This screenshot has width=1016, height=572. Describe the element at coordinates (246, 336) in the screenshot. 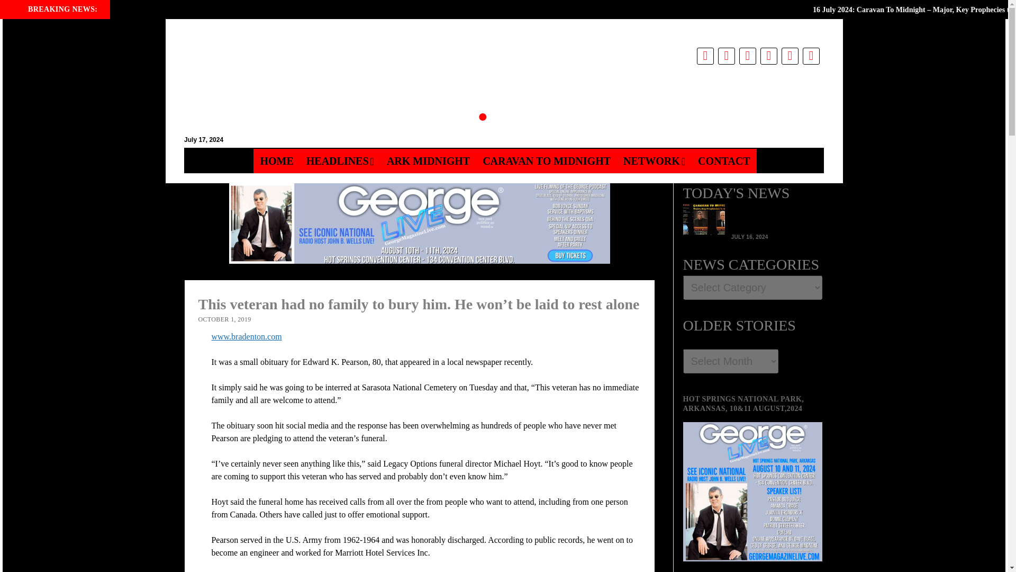

I see `www.bradenton.com` at that location.